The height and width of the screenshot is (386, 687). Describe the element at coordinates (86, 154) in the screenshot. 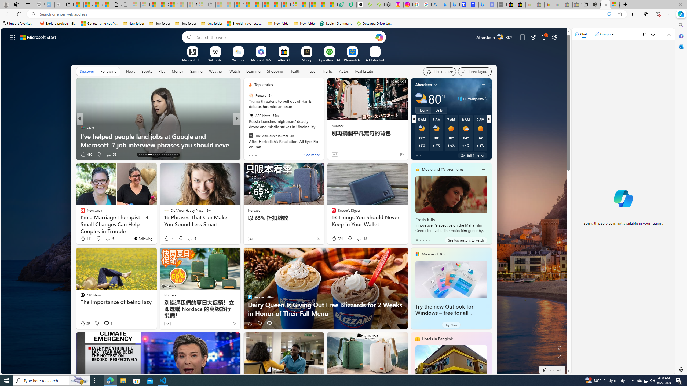

I see `436 Like` at that location.